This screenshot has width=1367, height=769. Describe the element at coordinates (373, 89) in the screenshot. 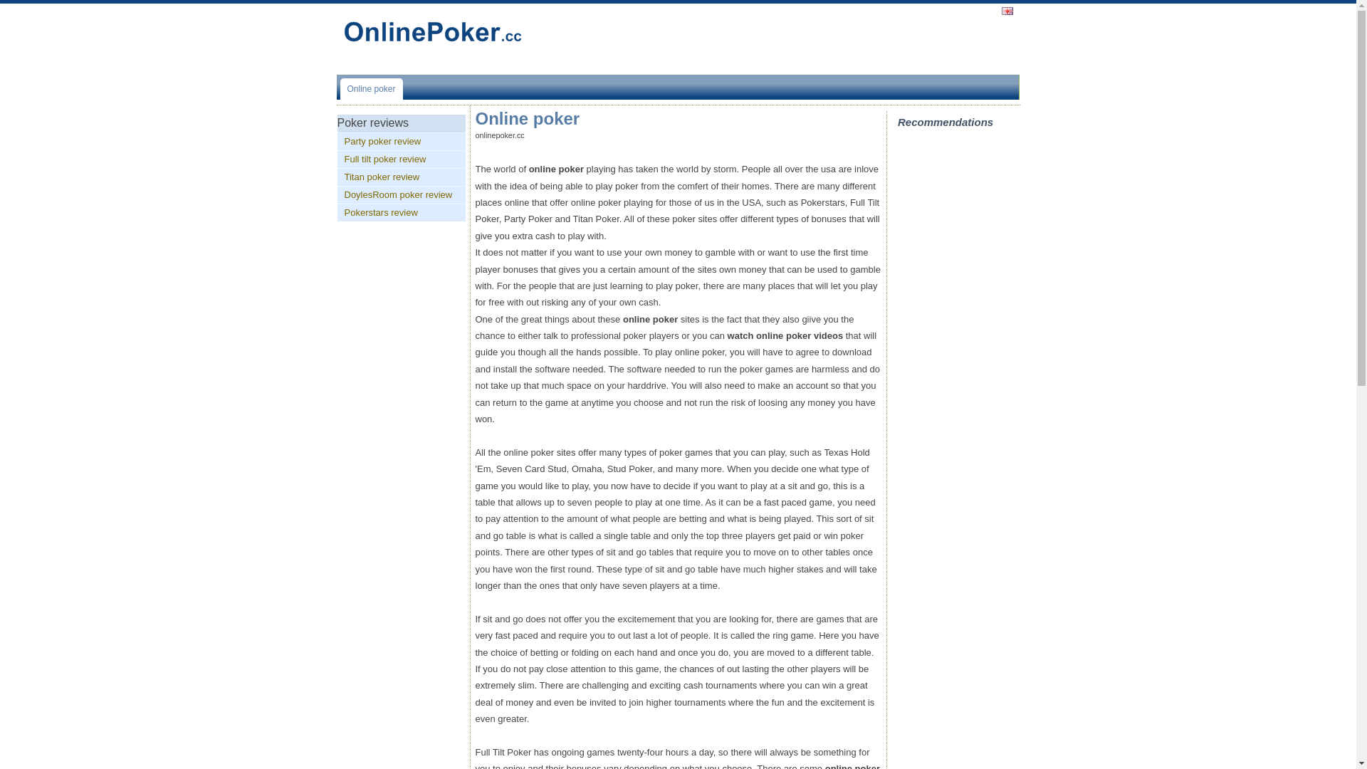

I see `Online poker` at that location.